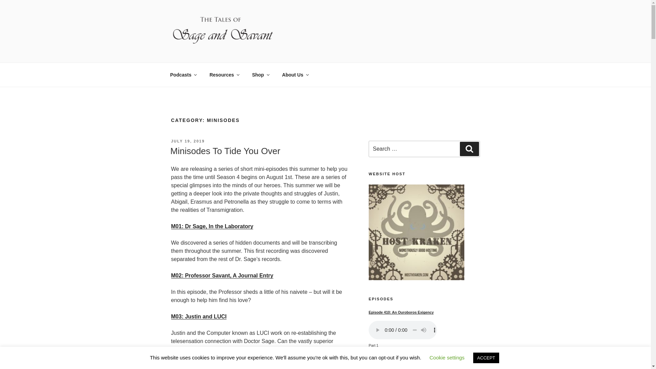  Describe the element at coordinates (469, 149) in the screenshot. I see `Search` at that location.